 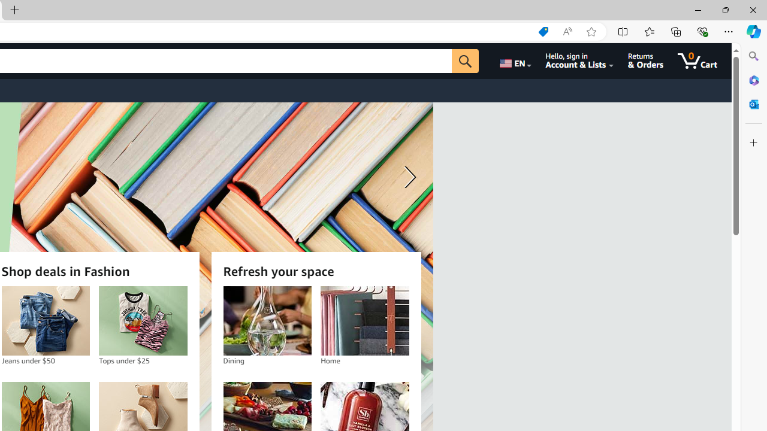 What do you see at coordinates (143, 321) in the screenshot?
I see `Tops under $25` at bounding box center [143, 321].